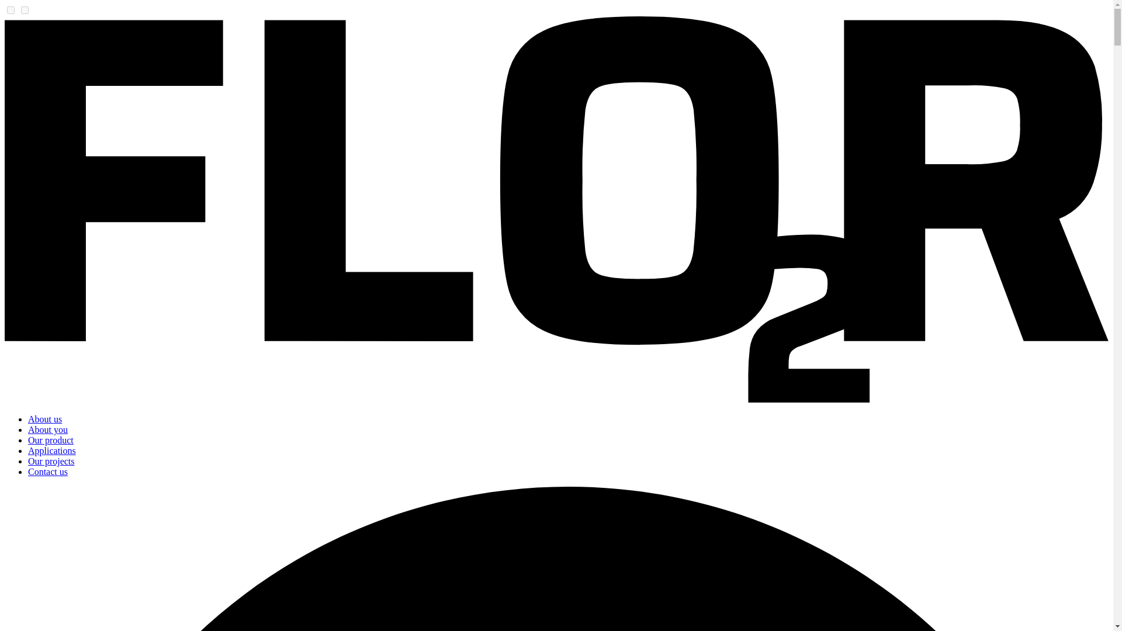 The height and width of the screenshot is (631, 1122). I want to click on on, so click(25, 9).